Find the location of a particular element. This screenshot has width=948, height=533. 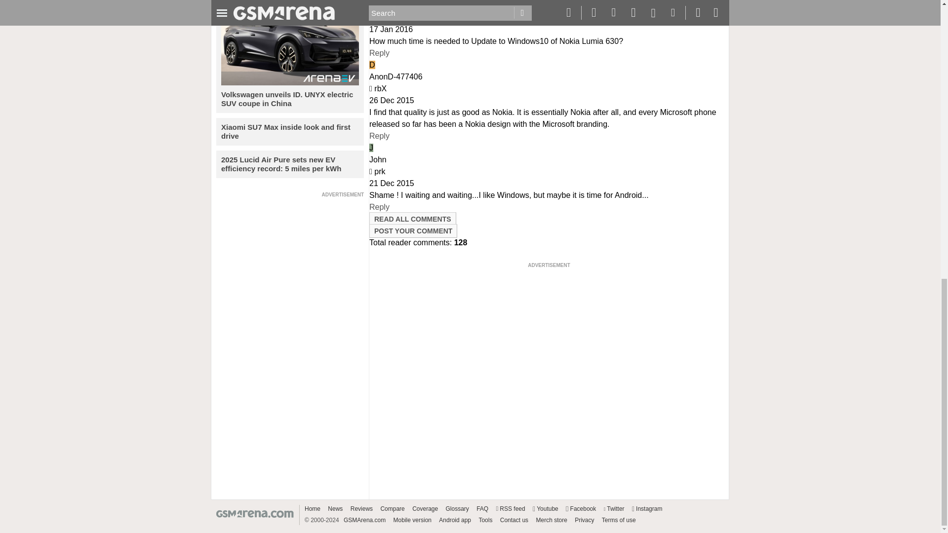

Reply to this post is located at coordinates (379, 53).